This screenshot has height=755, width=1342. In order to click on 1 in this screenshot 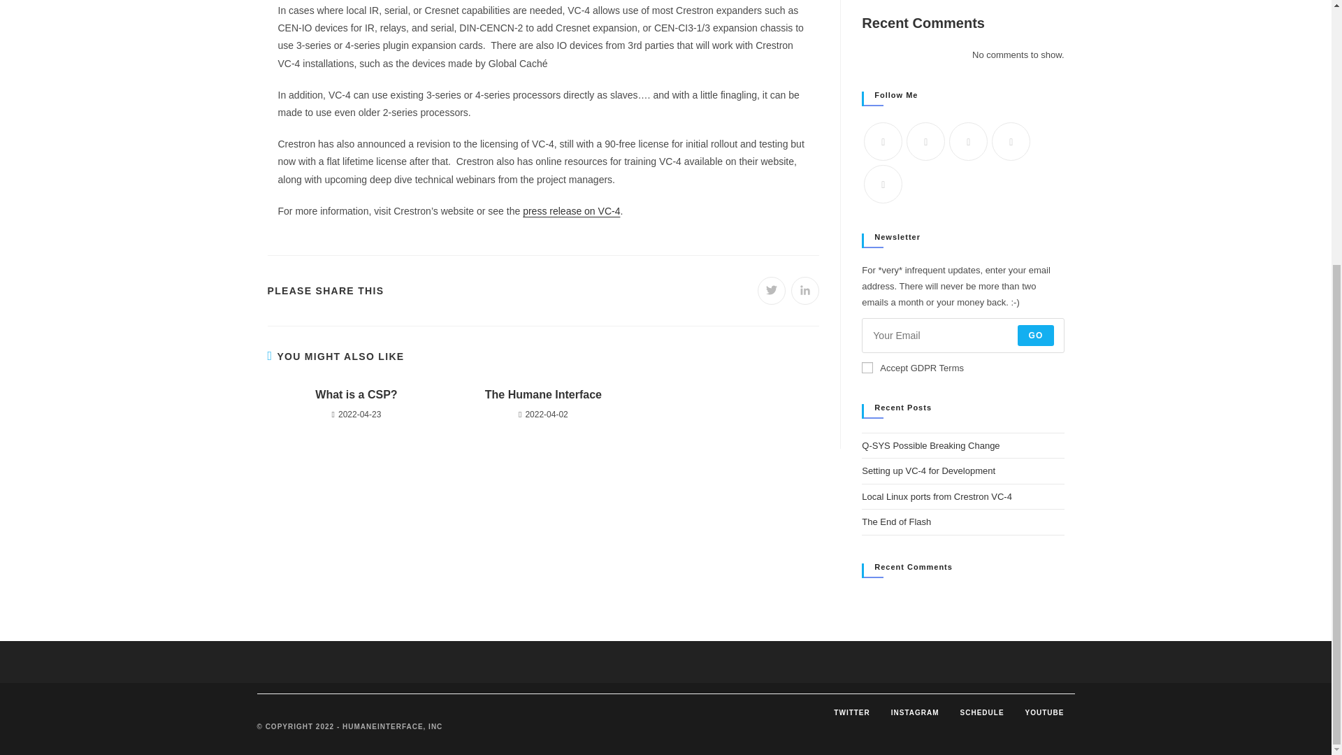, I will do `click(867, 368)`.